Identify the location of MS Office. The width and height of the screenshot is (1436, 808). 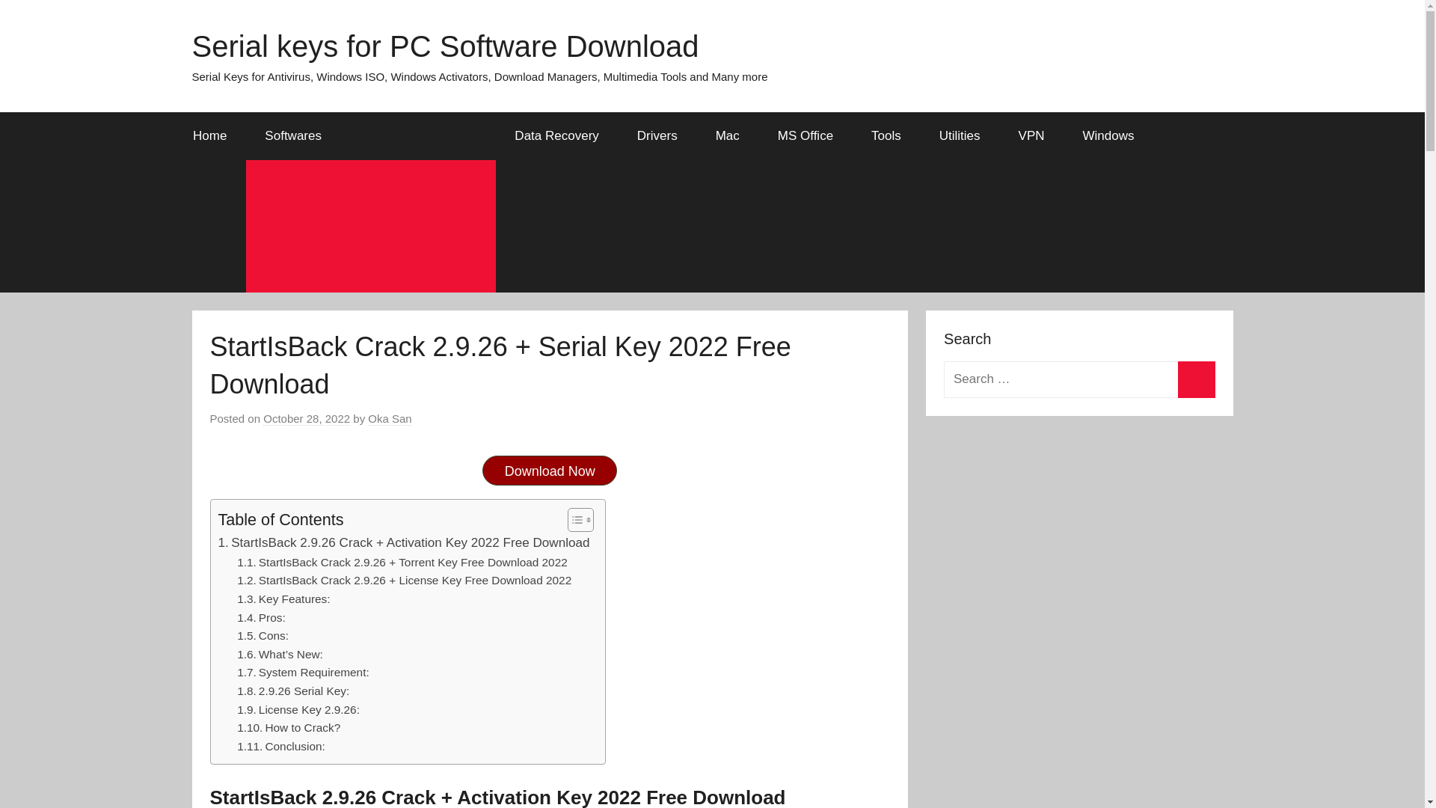
(805, 136).